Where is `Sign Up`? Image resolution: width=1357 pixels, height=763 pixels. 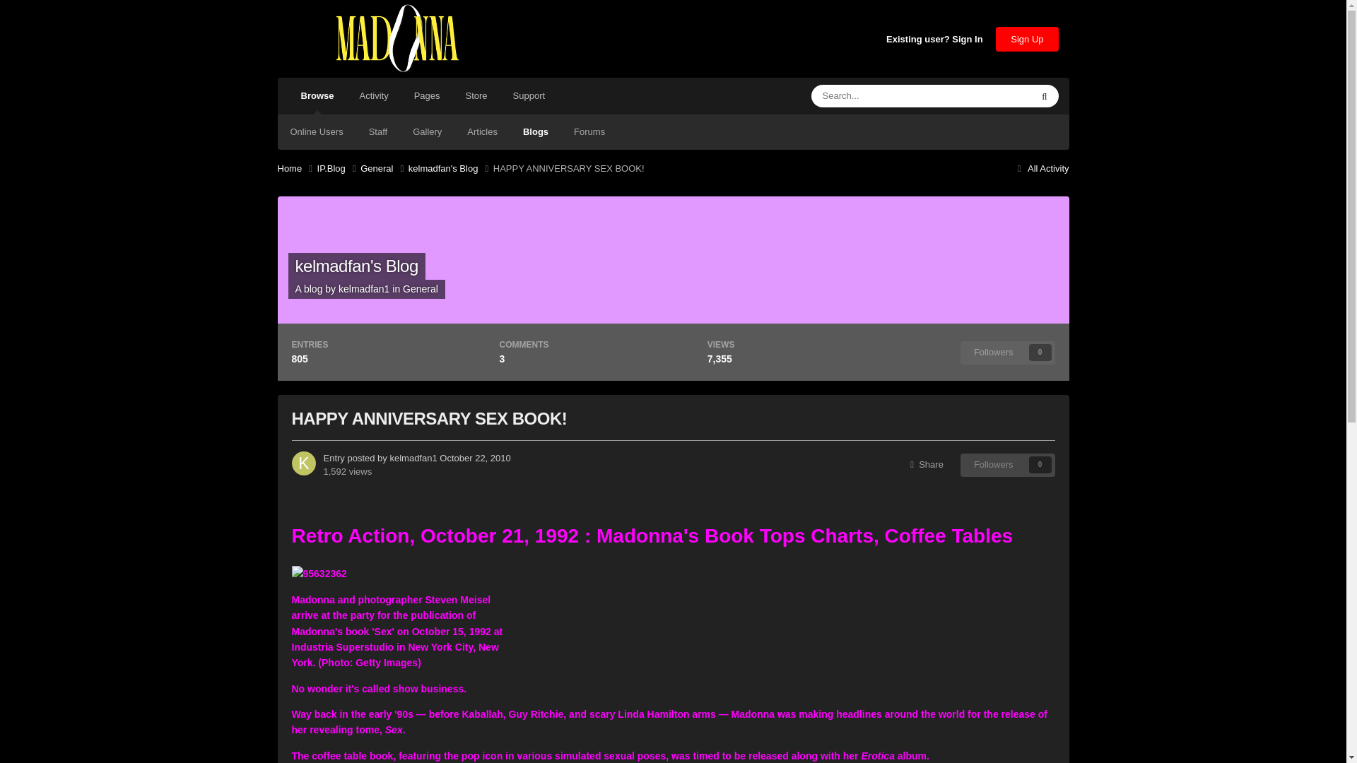
Sign Up is located at coordinates (1027, 39).